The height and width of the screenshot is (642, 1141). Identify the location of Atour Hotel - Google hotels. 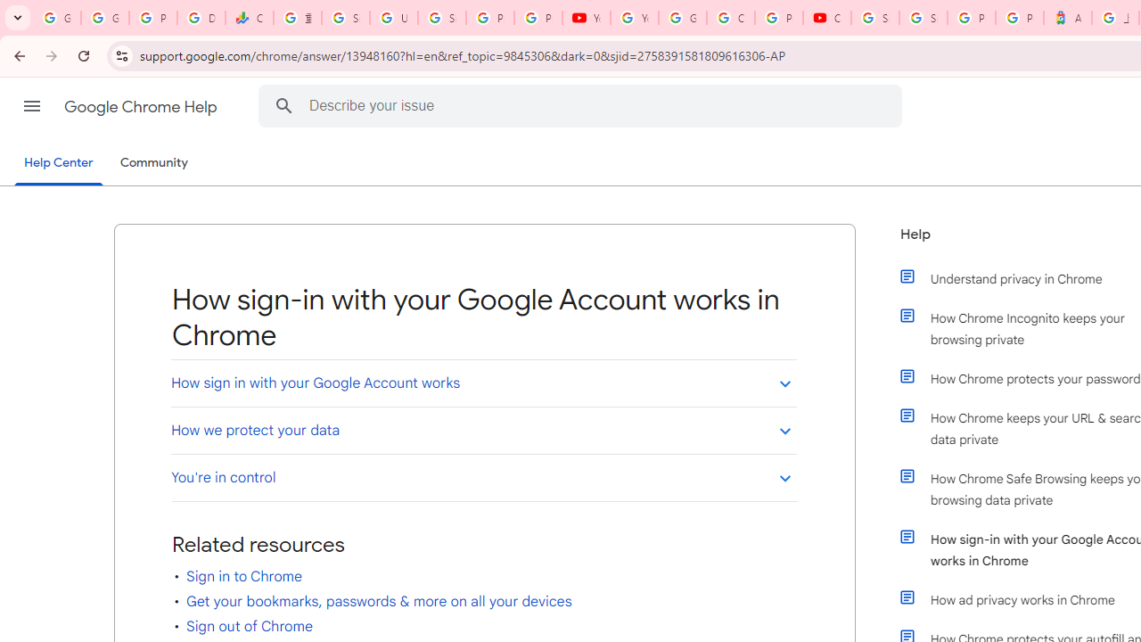
(1068, 18).